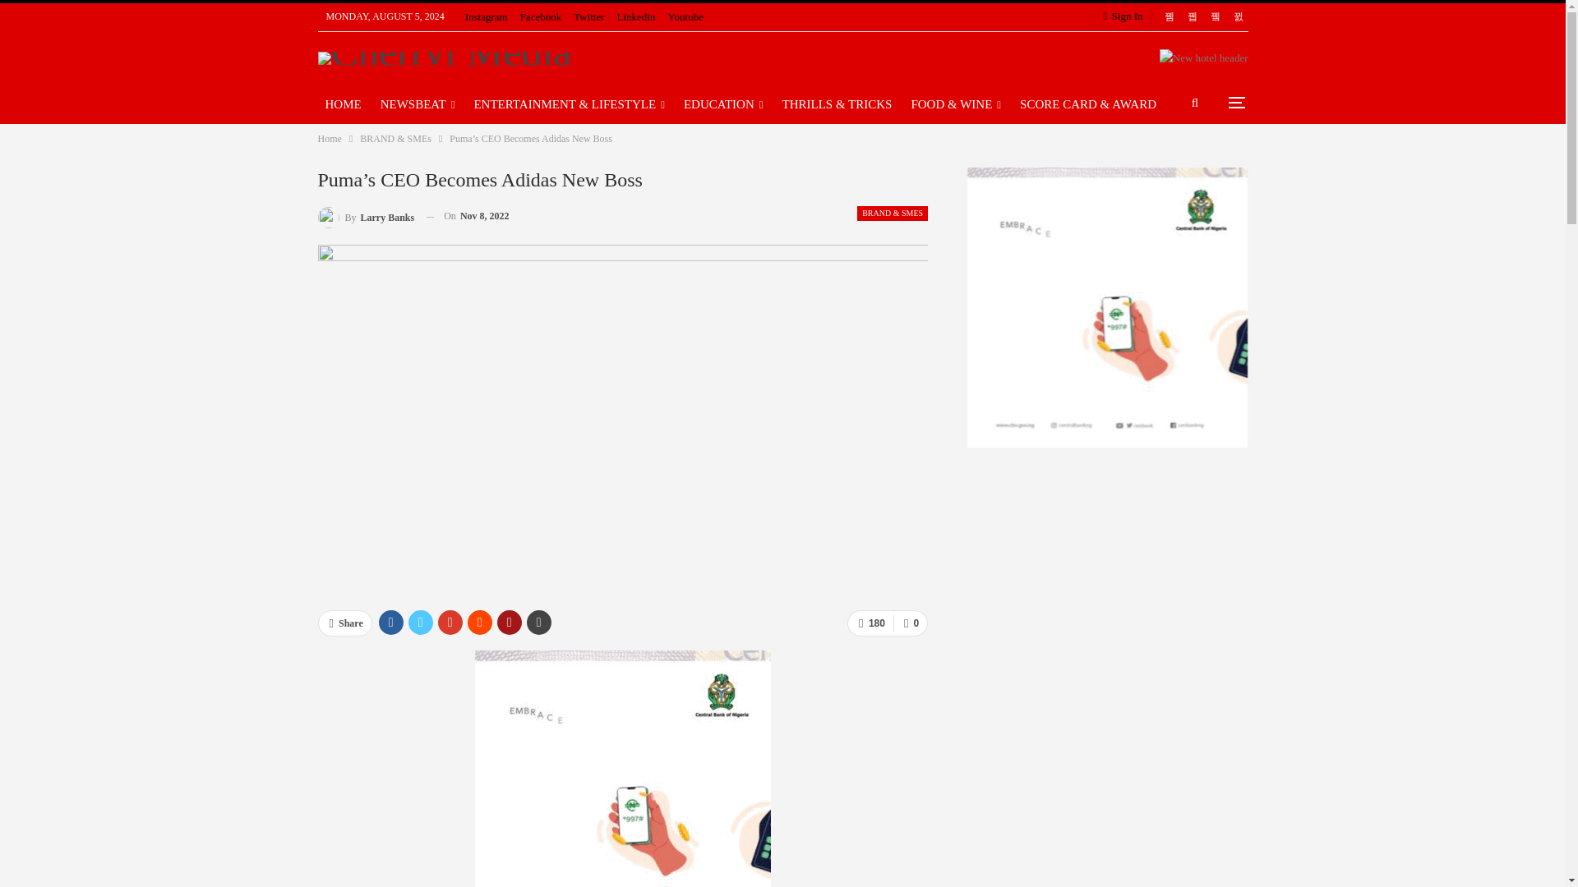 The image size is (1578, 887). What do you see at coordinates (365, 215) in the screenshot?
I see `Browse Author Articles` at bounding box center [365, 215].